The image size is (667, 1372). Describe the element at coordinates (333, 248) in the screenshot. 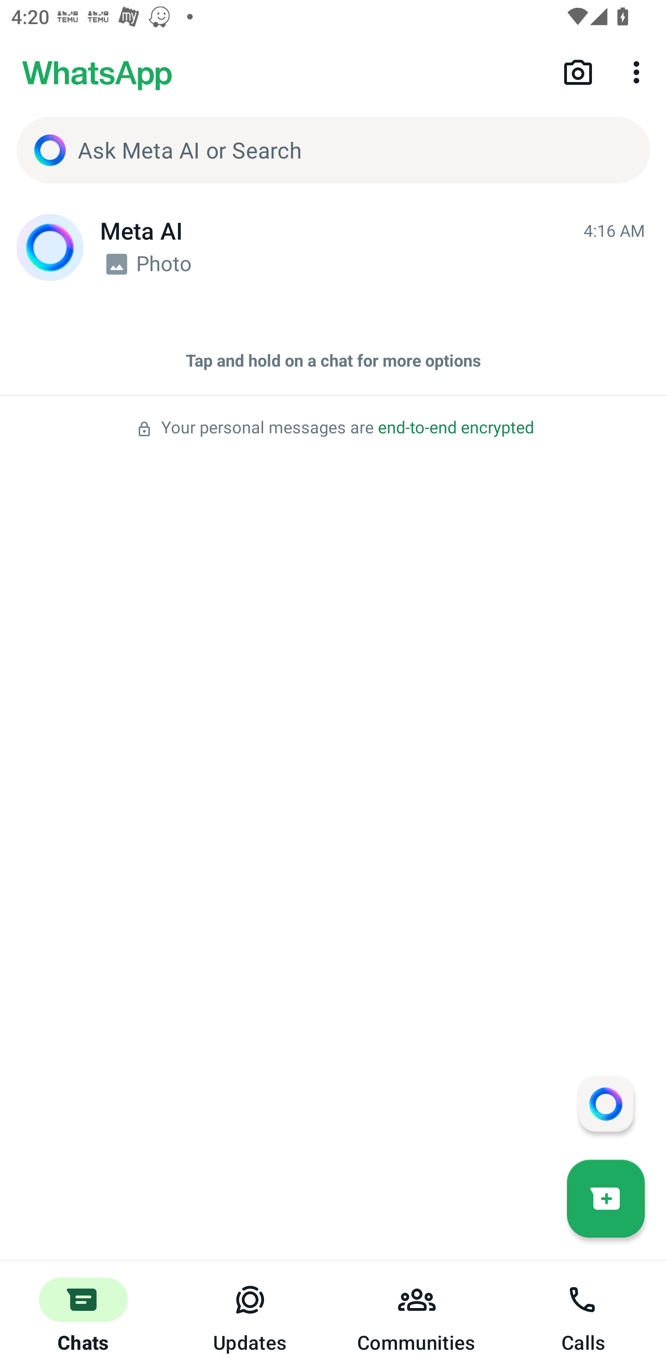

I see `Meta AI Meta AI 4:16 AM 4:16 AM Photo` at that location.